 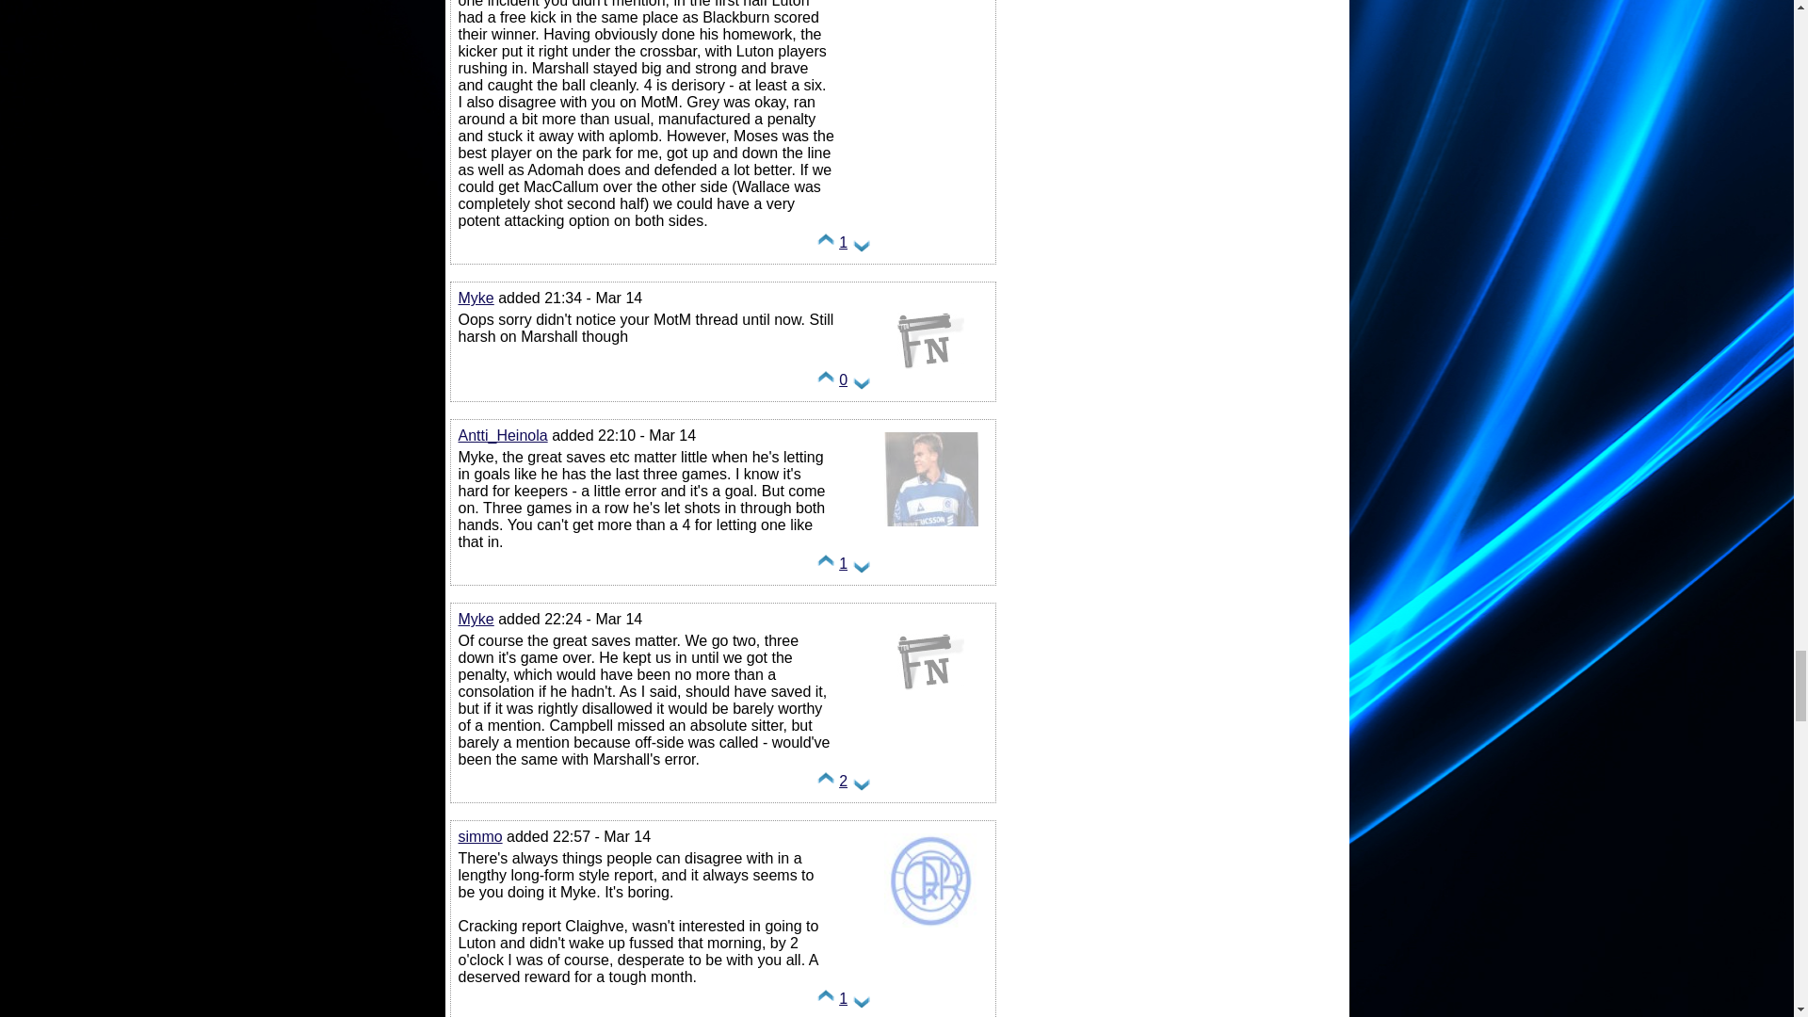 What do you see at coordinates (826, 384) in the screenshot?
I see `Click if you agree with this post` at bounding box center [826, 384].